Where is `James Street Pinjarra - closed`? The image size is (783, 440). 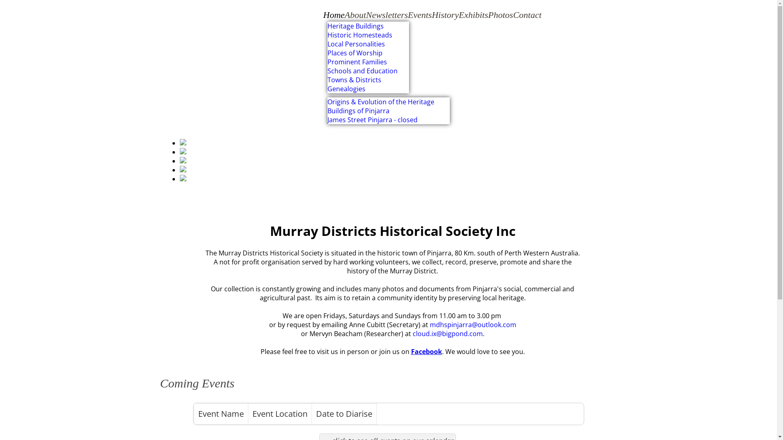
James Street Pinjarra - closed is located at coordinates (372, 120).